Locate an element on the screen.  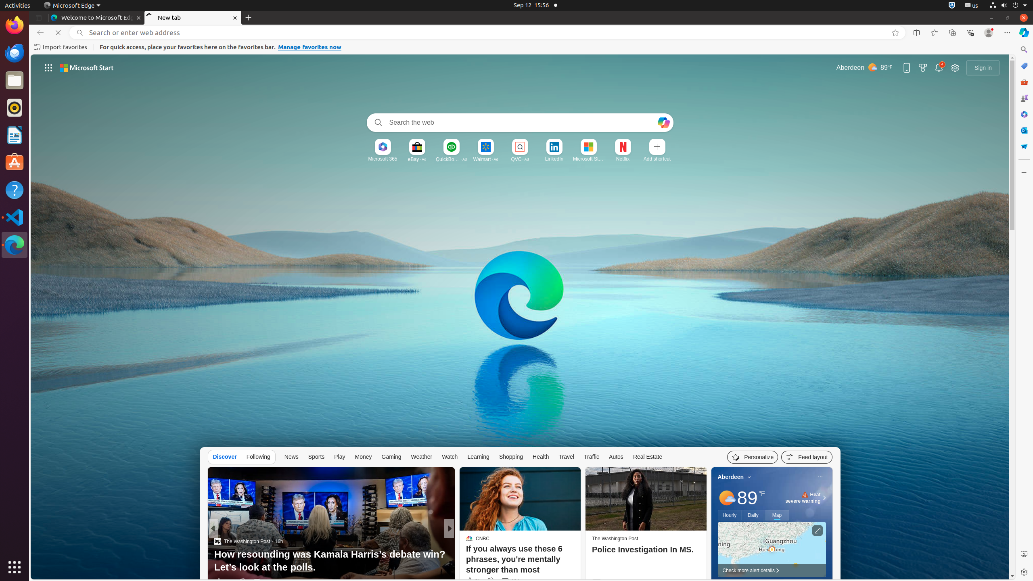
‘I never said that’: Dave Ramsey busts 6 popular myths about his money advice — did you fall for any of them? is located at coordinates (579, 561).